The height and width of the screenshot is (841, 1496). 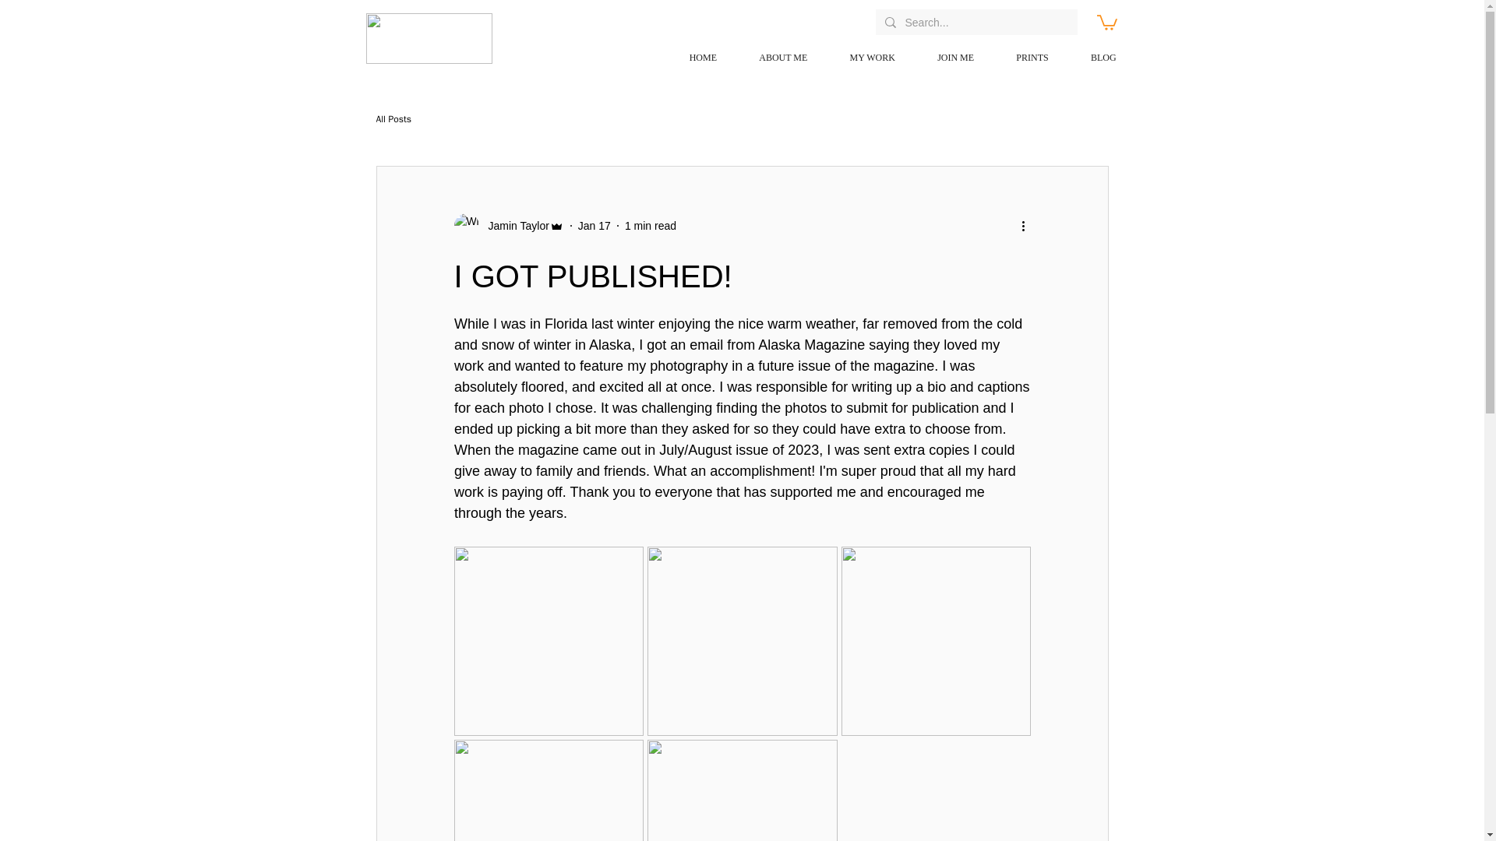 What do you see at coordinates (650, 226) in the screenshot?
I see `1 min read` at bounding box center [650, 226].